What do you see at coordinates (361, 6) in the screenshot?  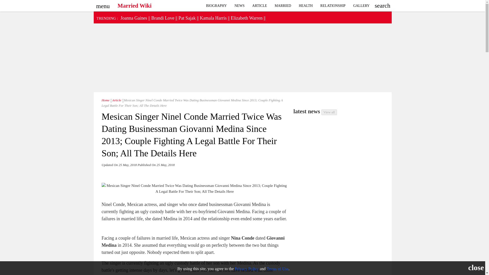 I see `relationship` at bounding box center [361, 6].